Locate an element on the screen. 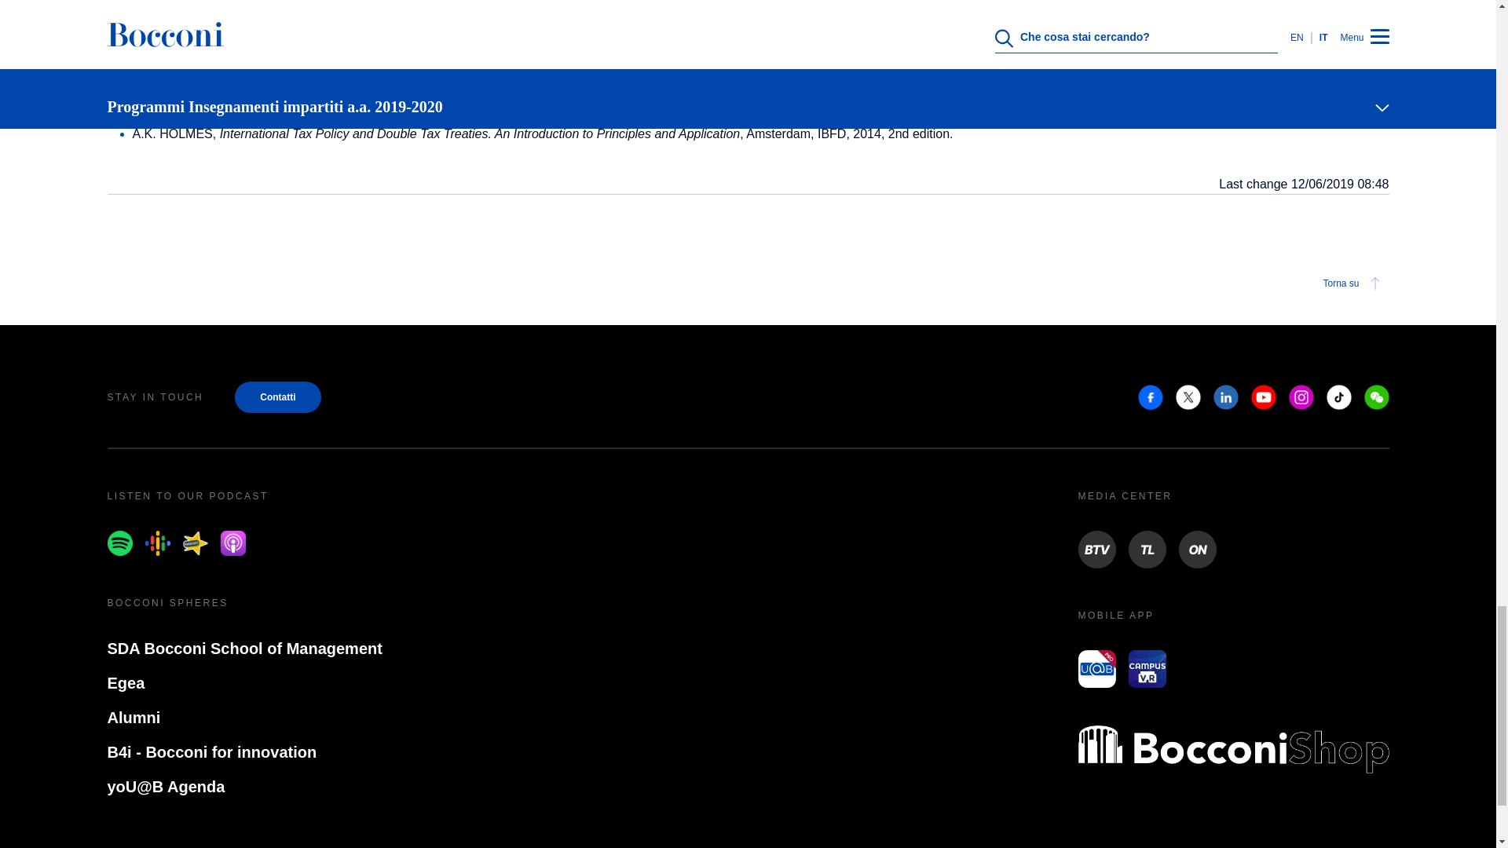 Image resolution: width=1508 pixels, height=848 pixels. TL is located at coordinates (1147, 550).